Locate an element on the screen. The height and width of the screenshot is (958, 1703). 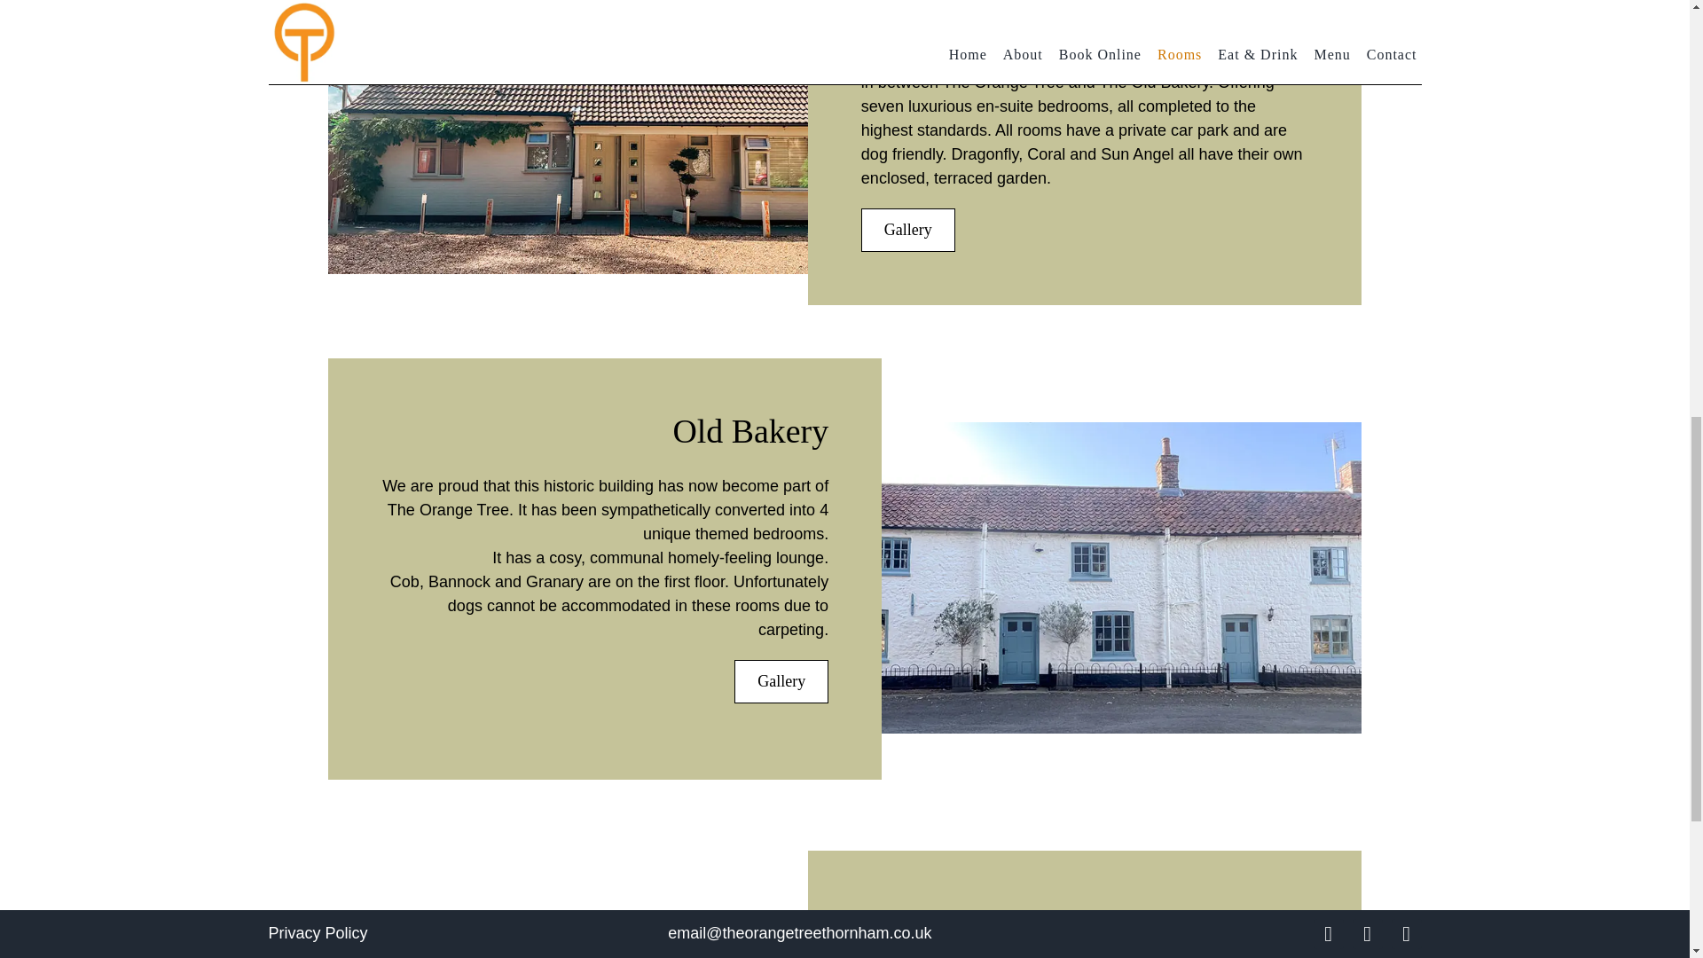
Gallery is located at coordinates (781, 681).